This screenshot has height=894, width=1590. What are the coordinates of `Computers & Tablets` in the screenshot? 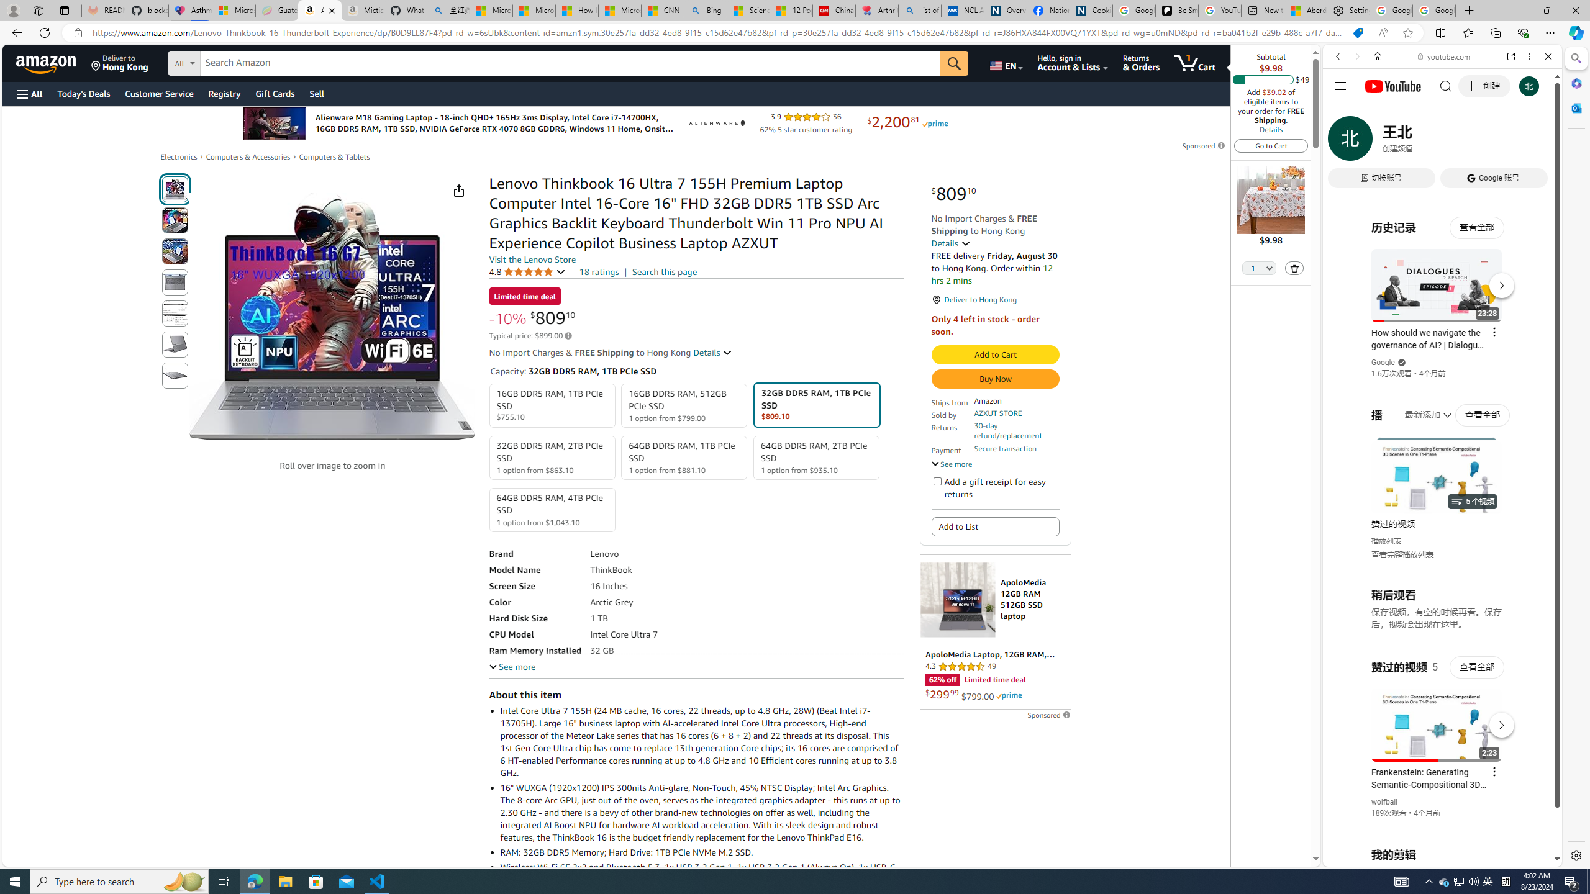 It's located at (334, 156).